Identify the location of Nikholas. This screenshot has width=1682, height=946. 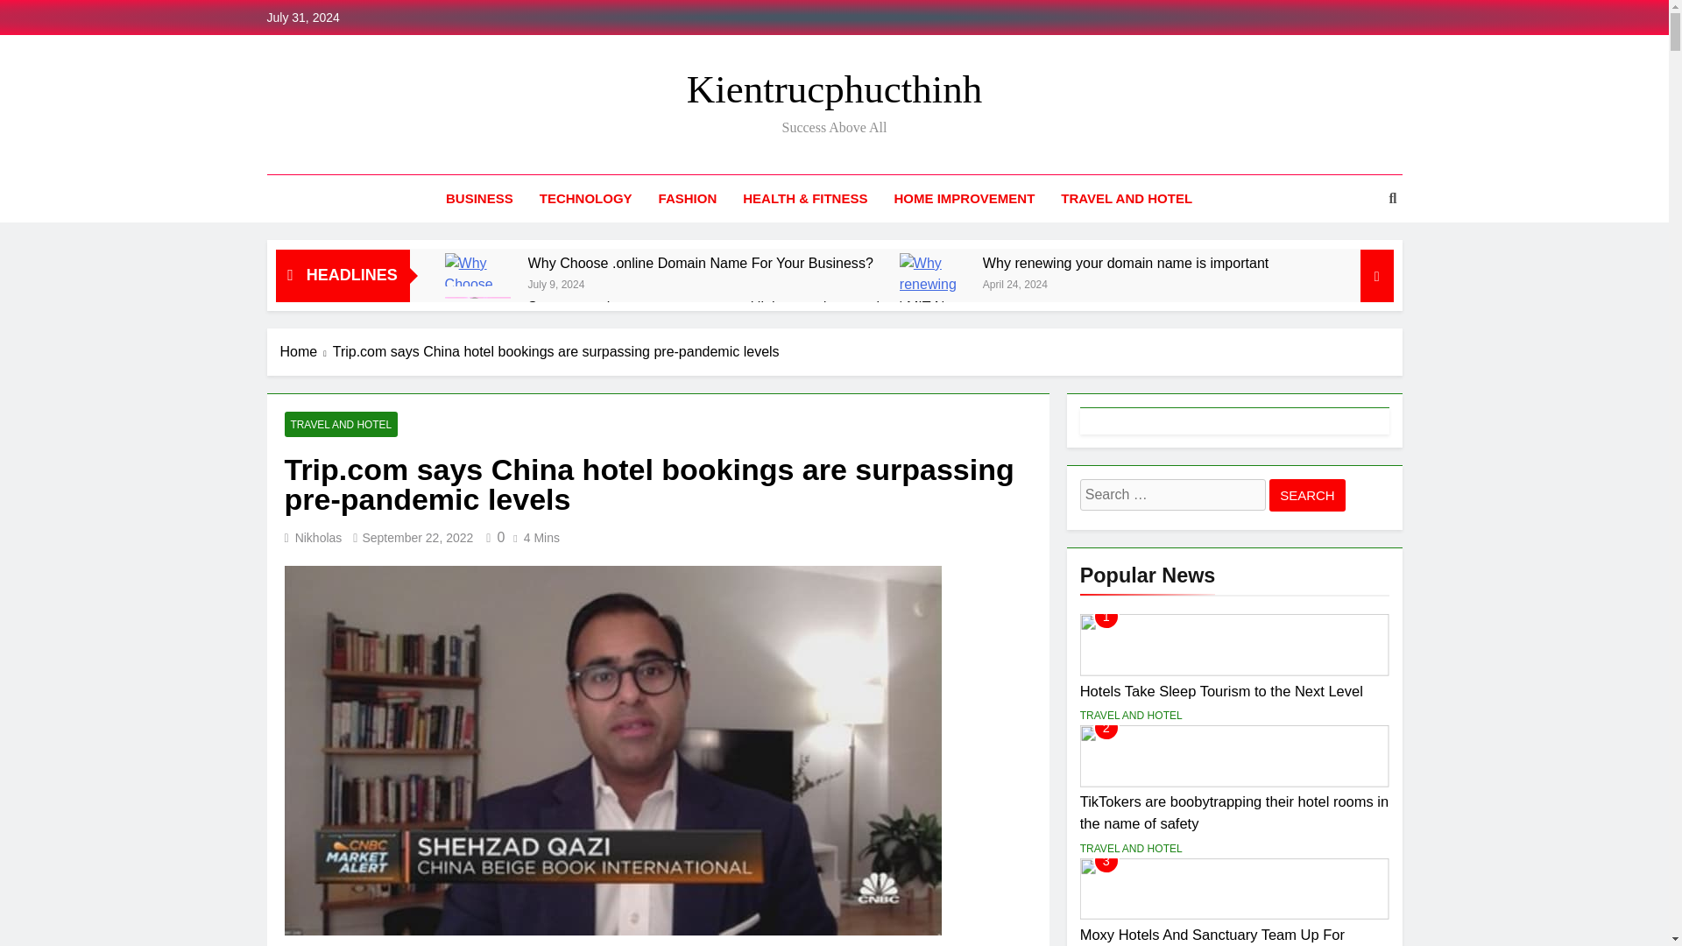
(319, 538).